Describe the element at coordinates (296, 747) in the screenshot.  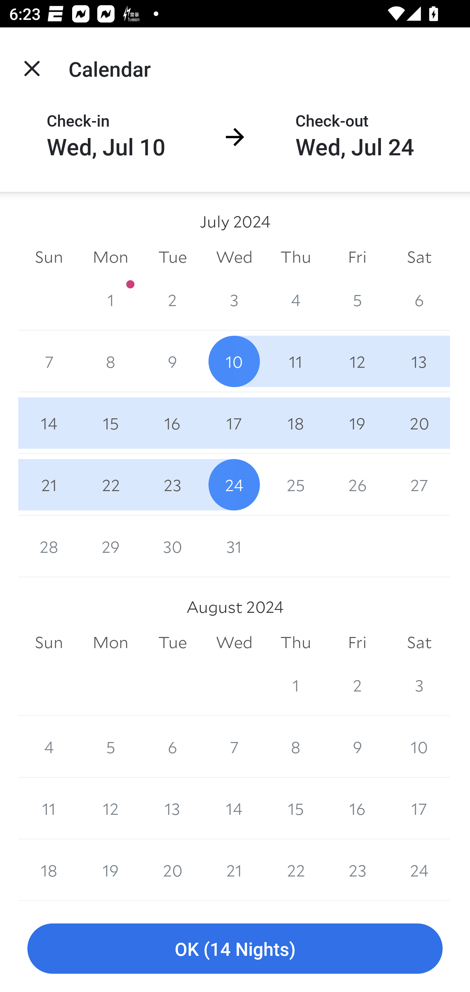
I see `8 8 August 2024` at that location.